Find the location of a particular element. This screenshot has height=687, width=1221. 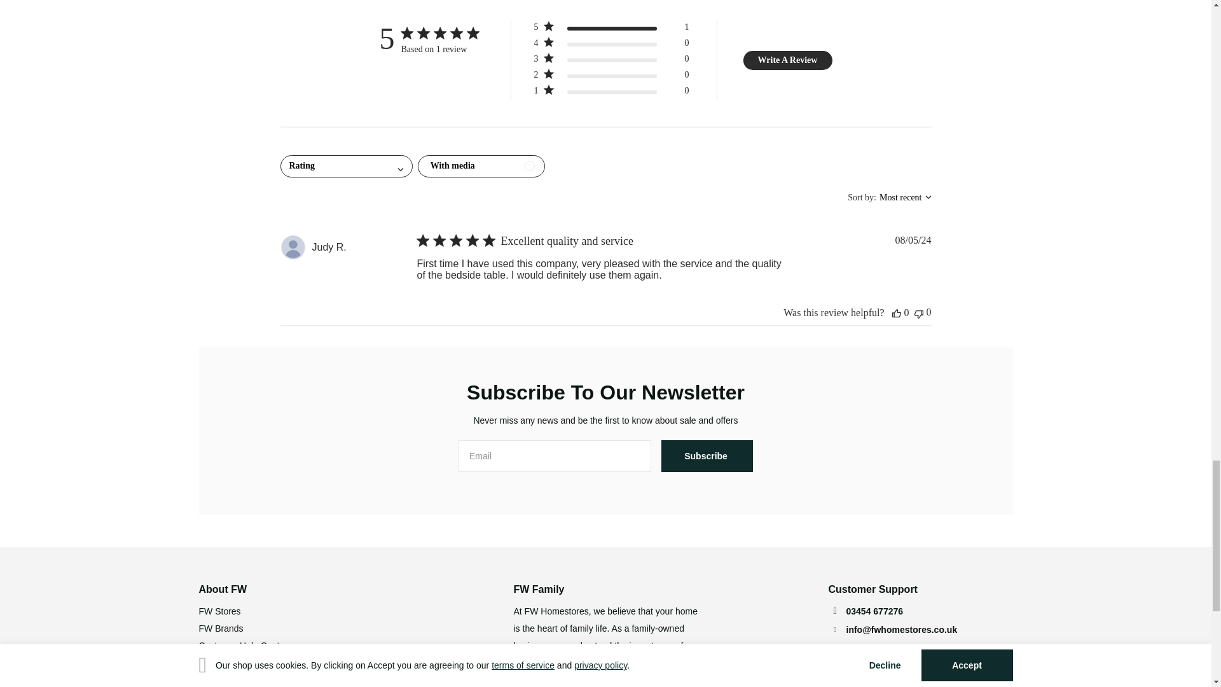

Judy R. is located at coordinates (328, 247).